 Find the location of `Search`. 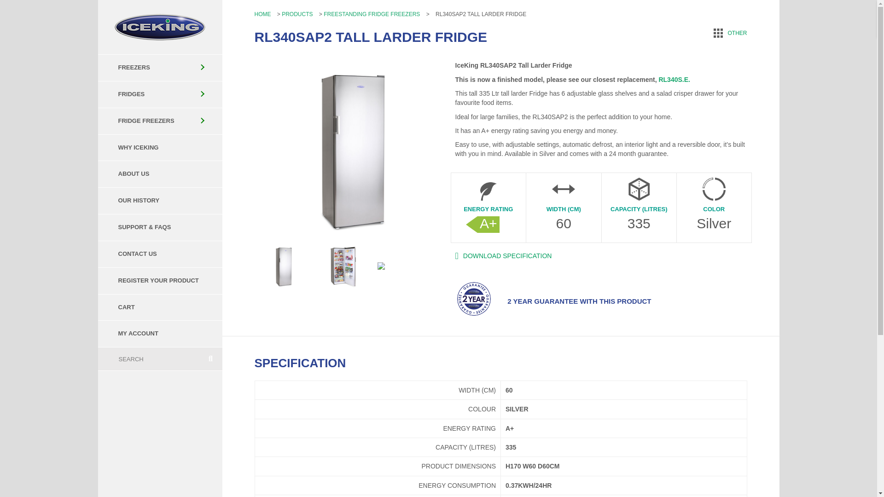

Search is located at coordinates (148, 358).